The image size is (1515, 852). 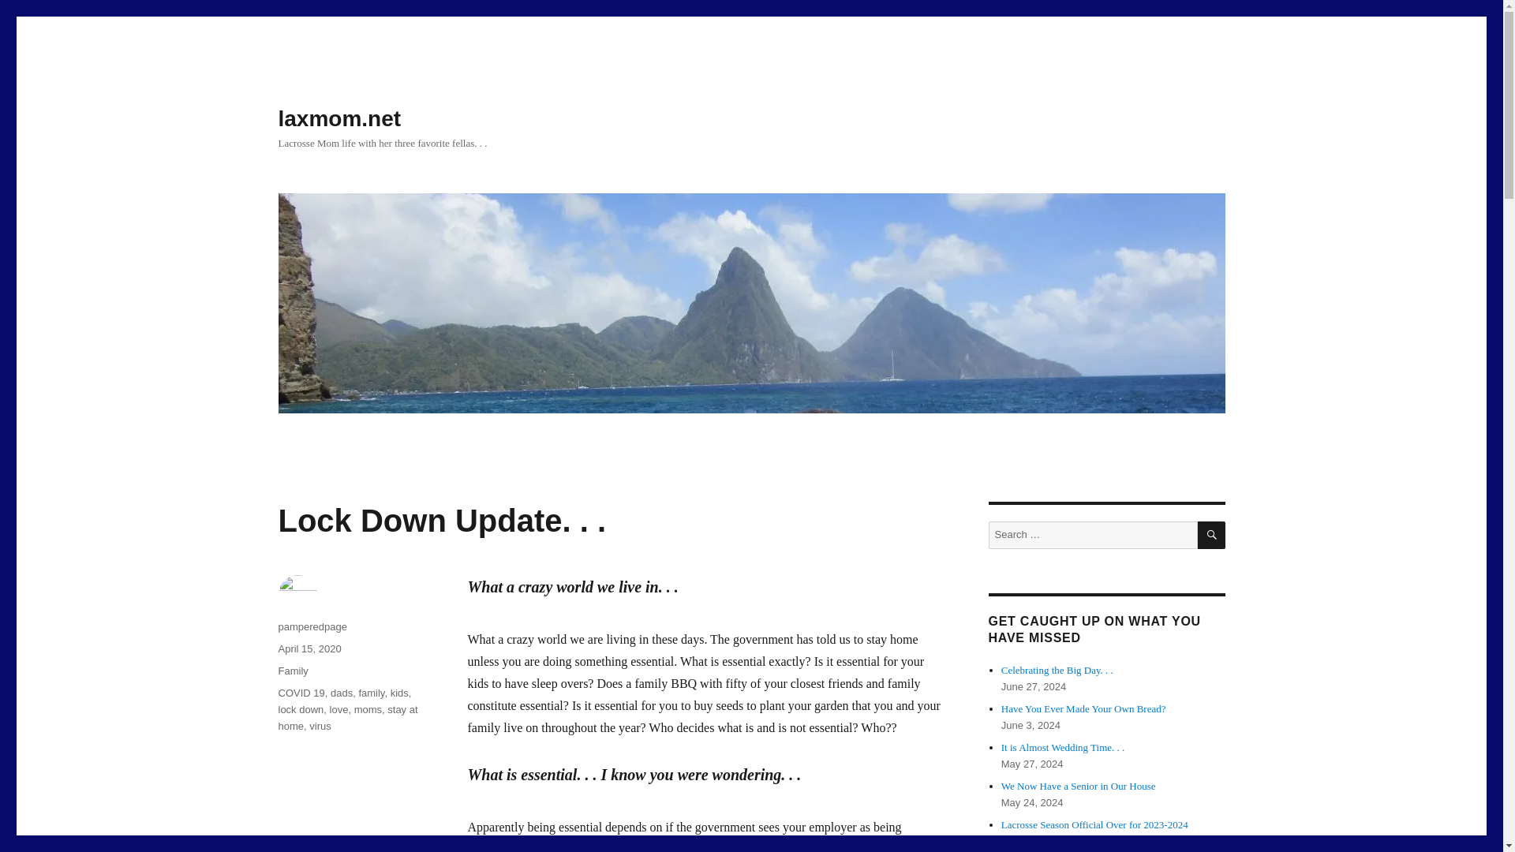 I want to click on lock down, so click(x=300, y=710).